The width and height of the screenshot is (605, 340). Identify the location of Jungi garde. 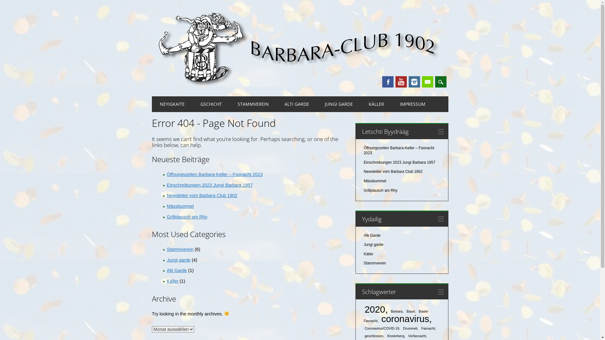
(178, 260).